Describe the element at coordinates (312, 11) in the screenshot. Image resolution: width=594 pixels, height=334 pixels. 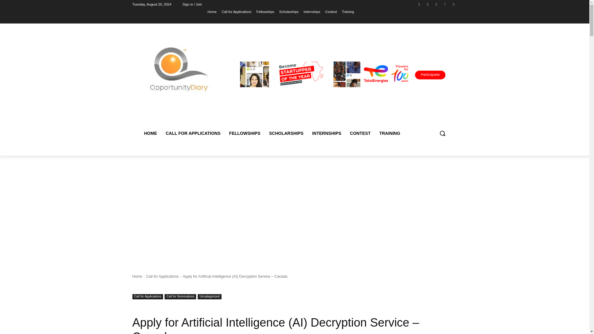
I see `Internships` at that location.